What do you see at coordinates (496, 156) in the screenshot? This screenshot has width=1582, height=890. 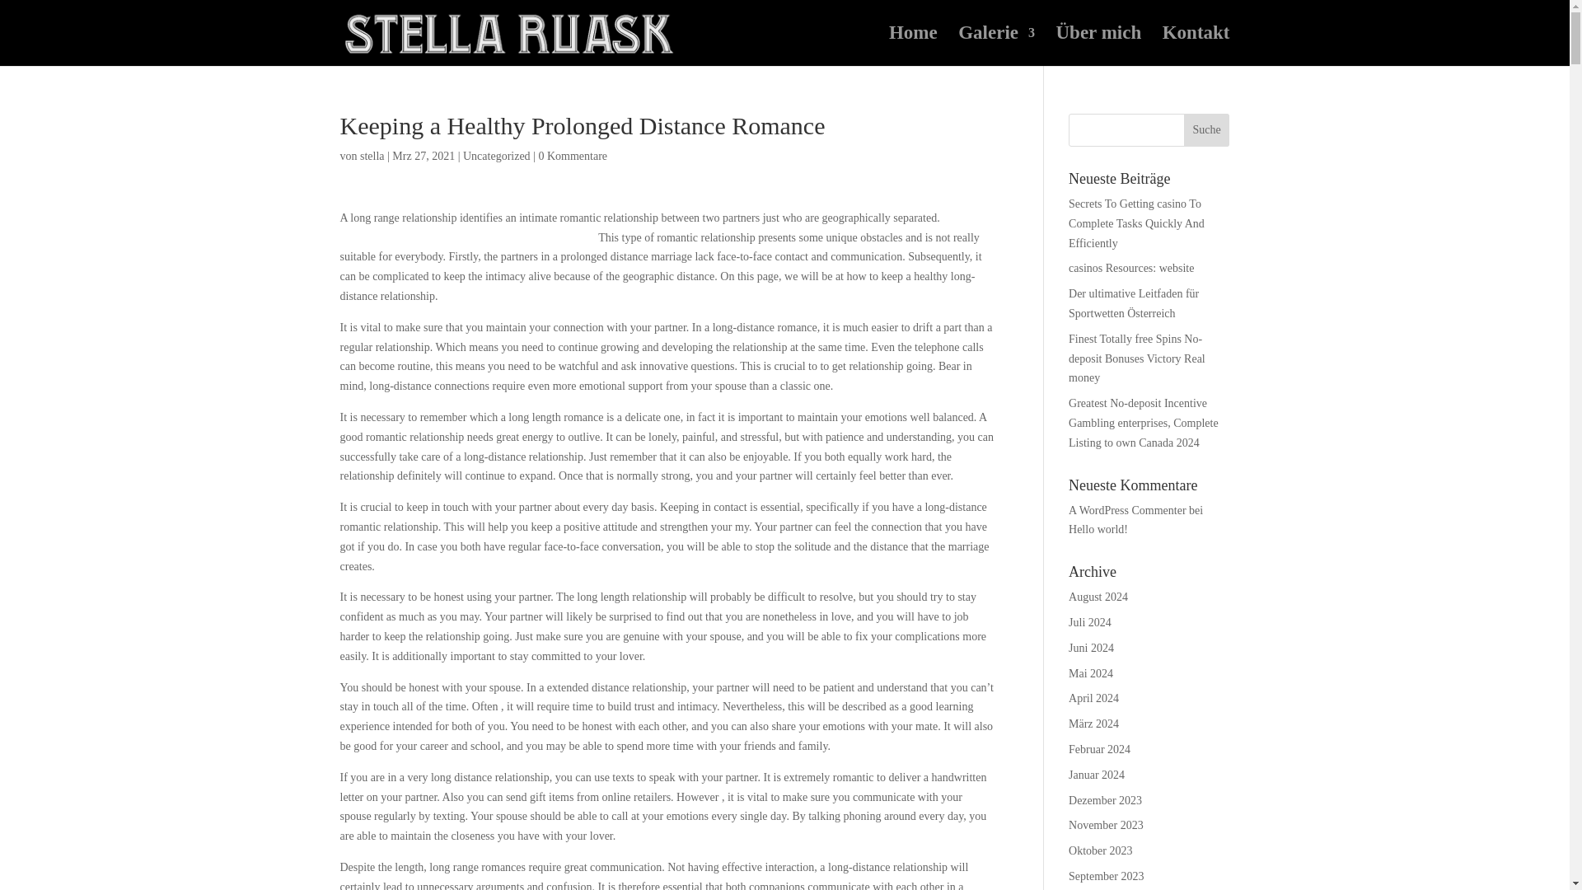 I see `Uncategorized` at bounding box center [496, 156].